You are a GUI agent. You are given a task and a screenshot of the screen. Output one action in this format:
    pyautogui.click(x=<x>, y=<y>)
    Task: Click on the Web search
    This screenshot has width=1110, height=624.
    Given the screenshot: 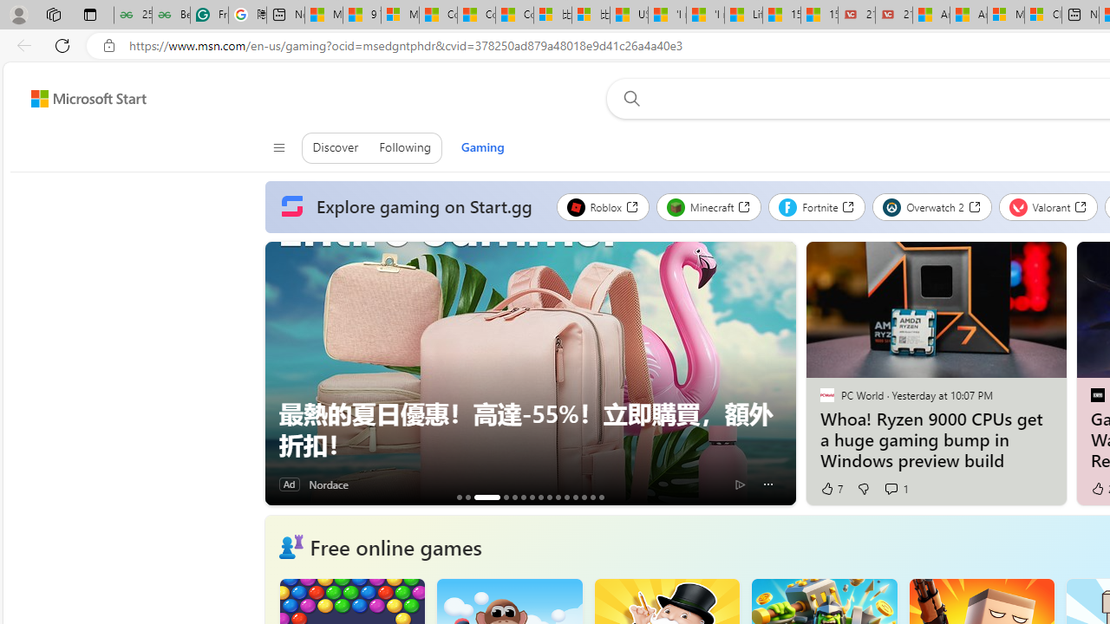 What is the action you would take?
    pyautogui.click(x=628, y=98)
    